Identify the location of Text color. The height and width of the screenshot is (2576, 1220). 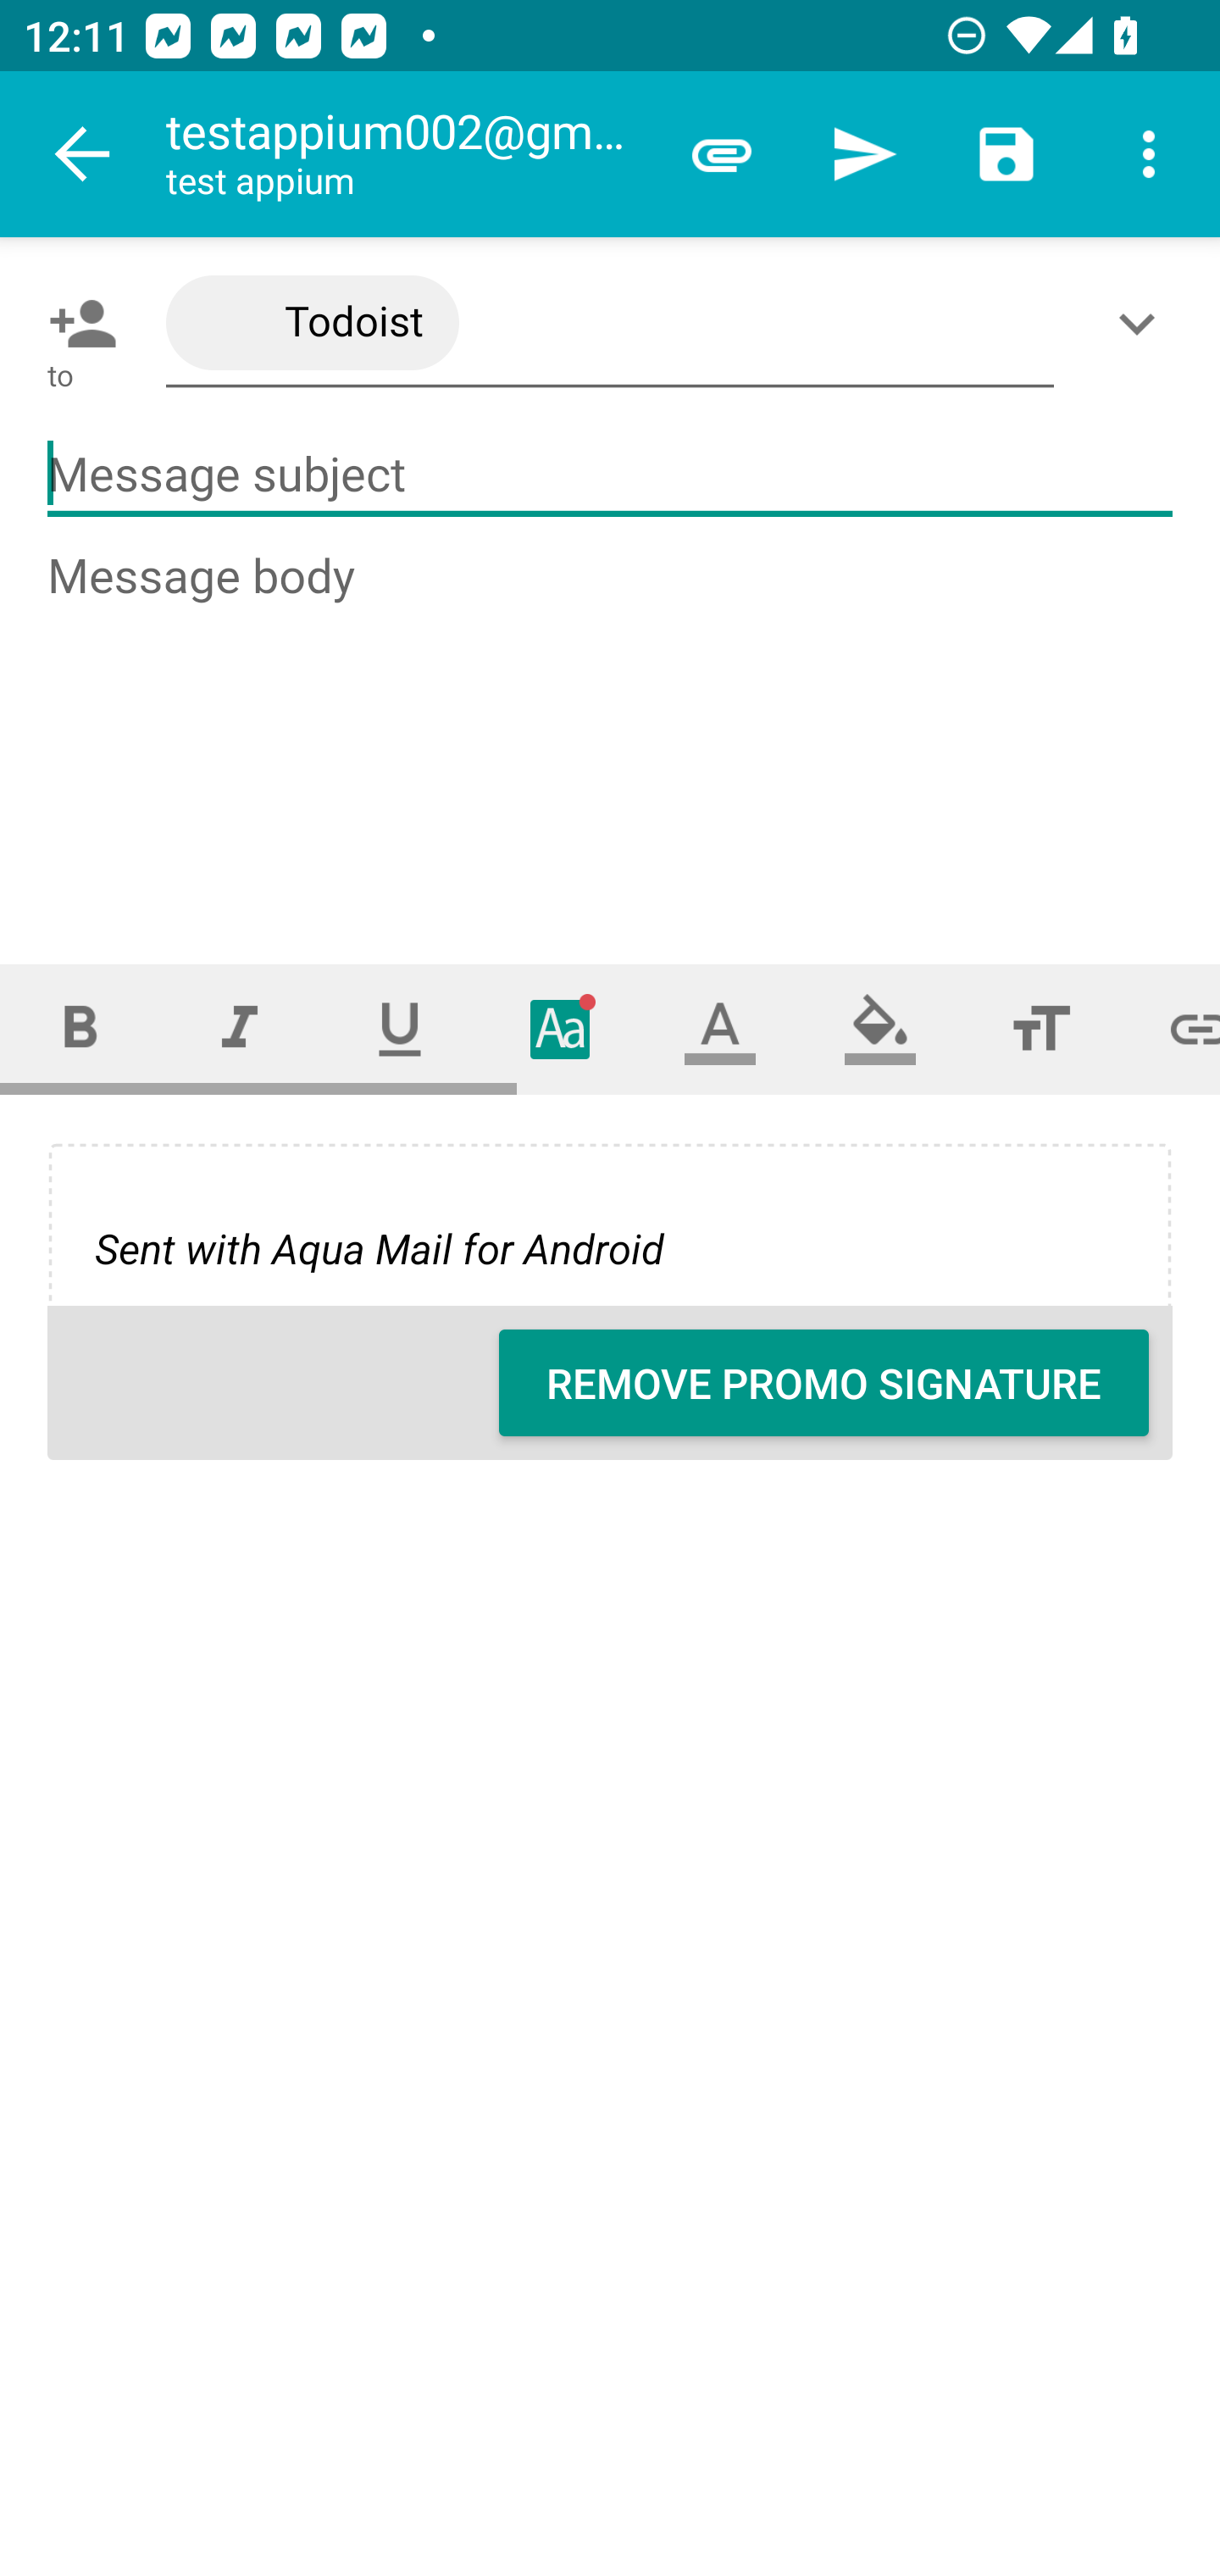
(720, 1029).